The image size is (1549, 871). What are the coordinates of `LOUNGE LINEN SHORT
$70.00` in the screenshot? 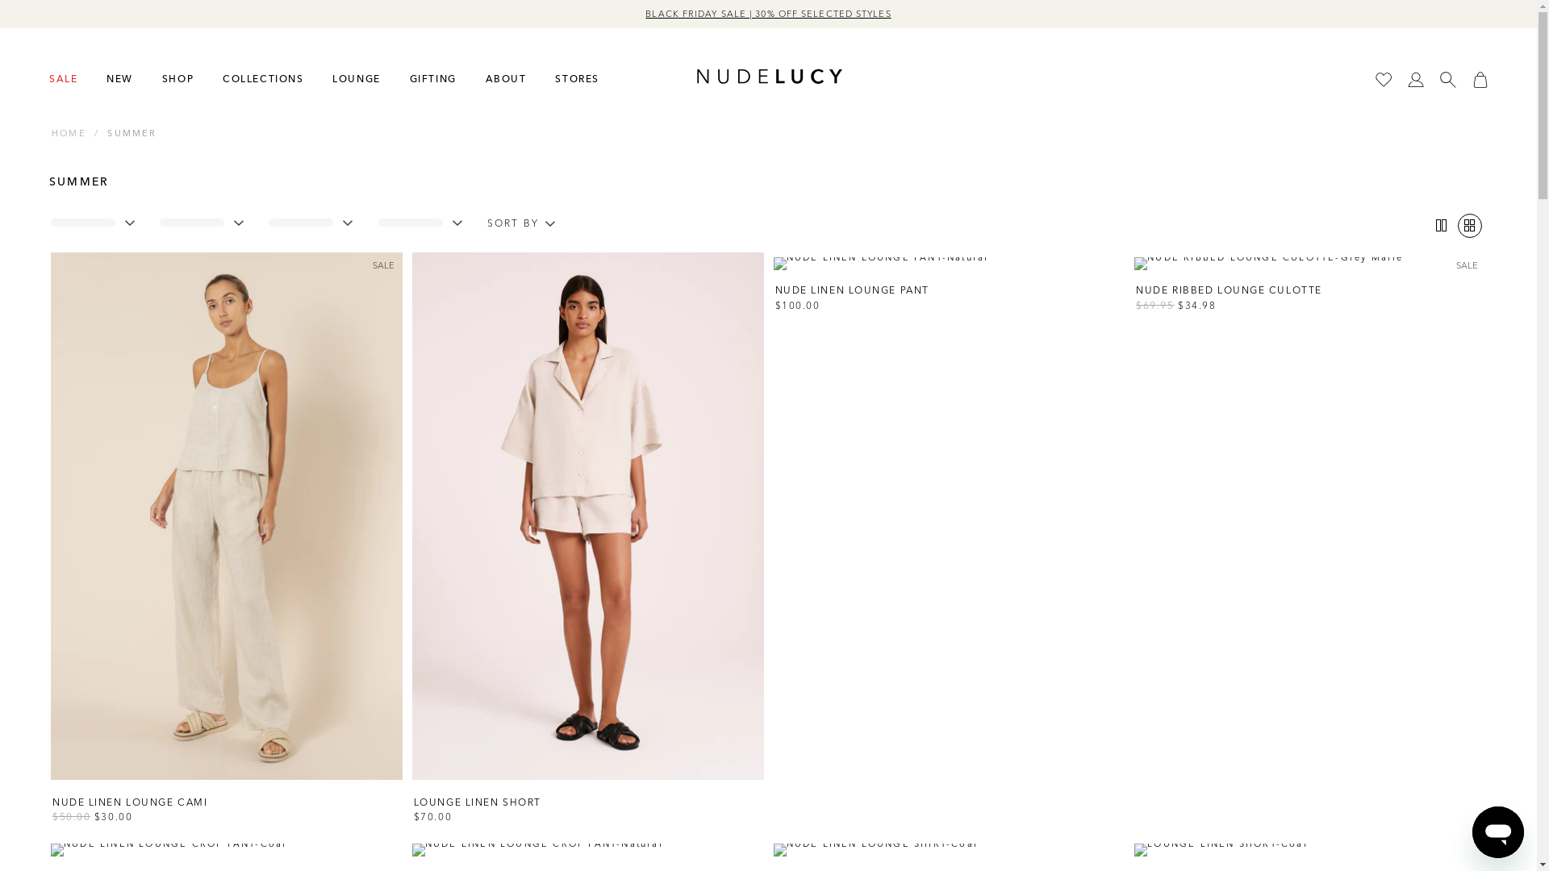 It's located at (588, 810).